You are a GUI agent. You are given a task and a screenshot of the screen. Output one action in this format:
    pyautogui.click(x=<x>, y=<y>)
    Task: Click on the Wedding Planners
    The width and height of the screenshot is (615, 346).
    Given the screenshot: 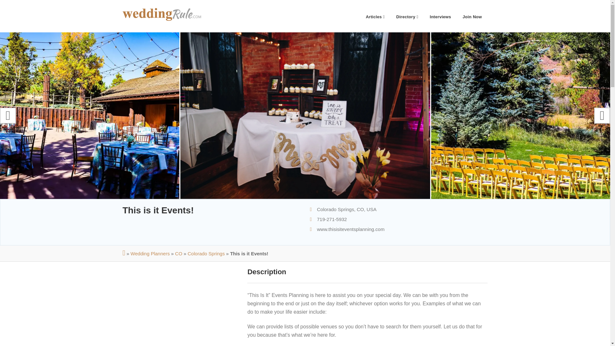 What is the action you would take?
    pyautogui.click(x=150, y=254)
    